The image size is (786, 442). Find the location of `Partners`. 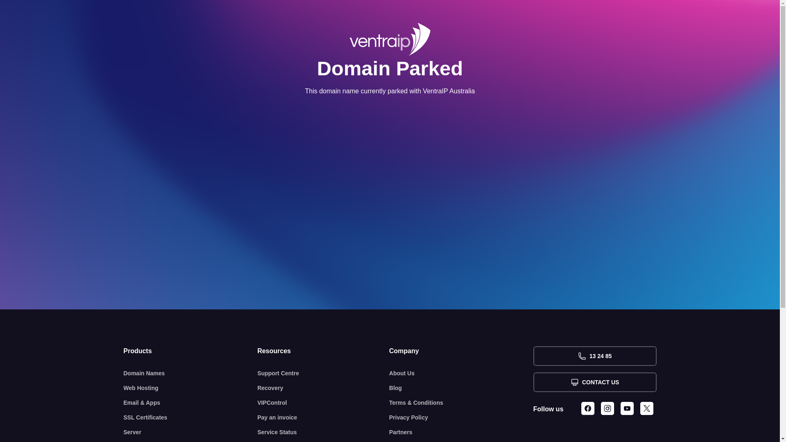

Partners is located at coordinates (461, 432).